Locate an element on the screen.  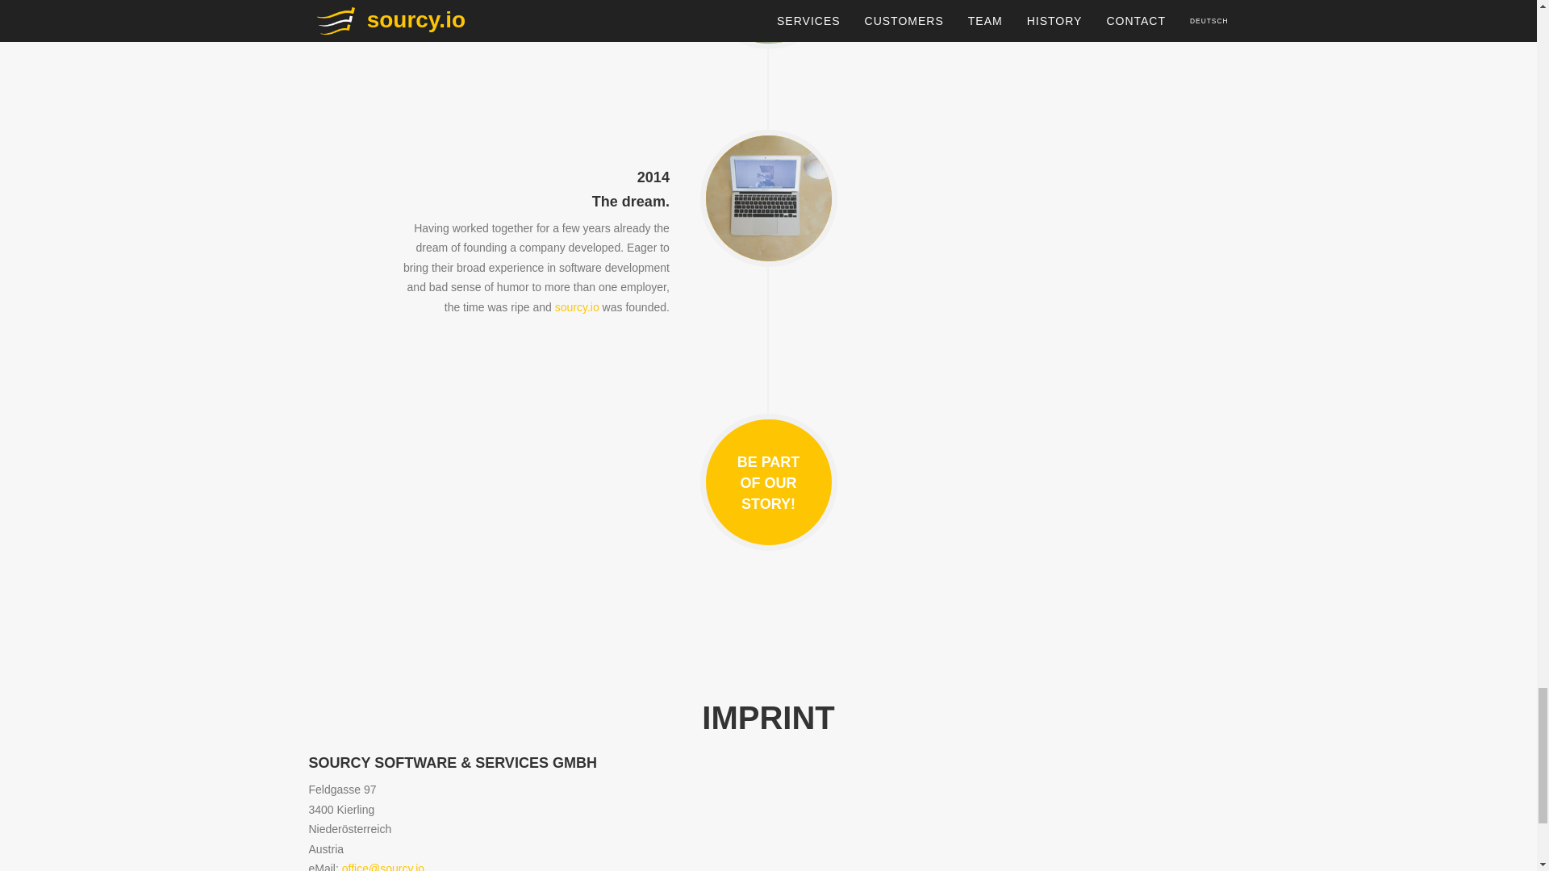
sourcy.io is located at coordinates (577, 306).